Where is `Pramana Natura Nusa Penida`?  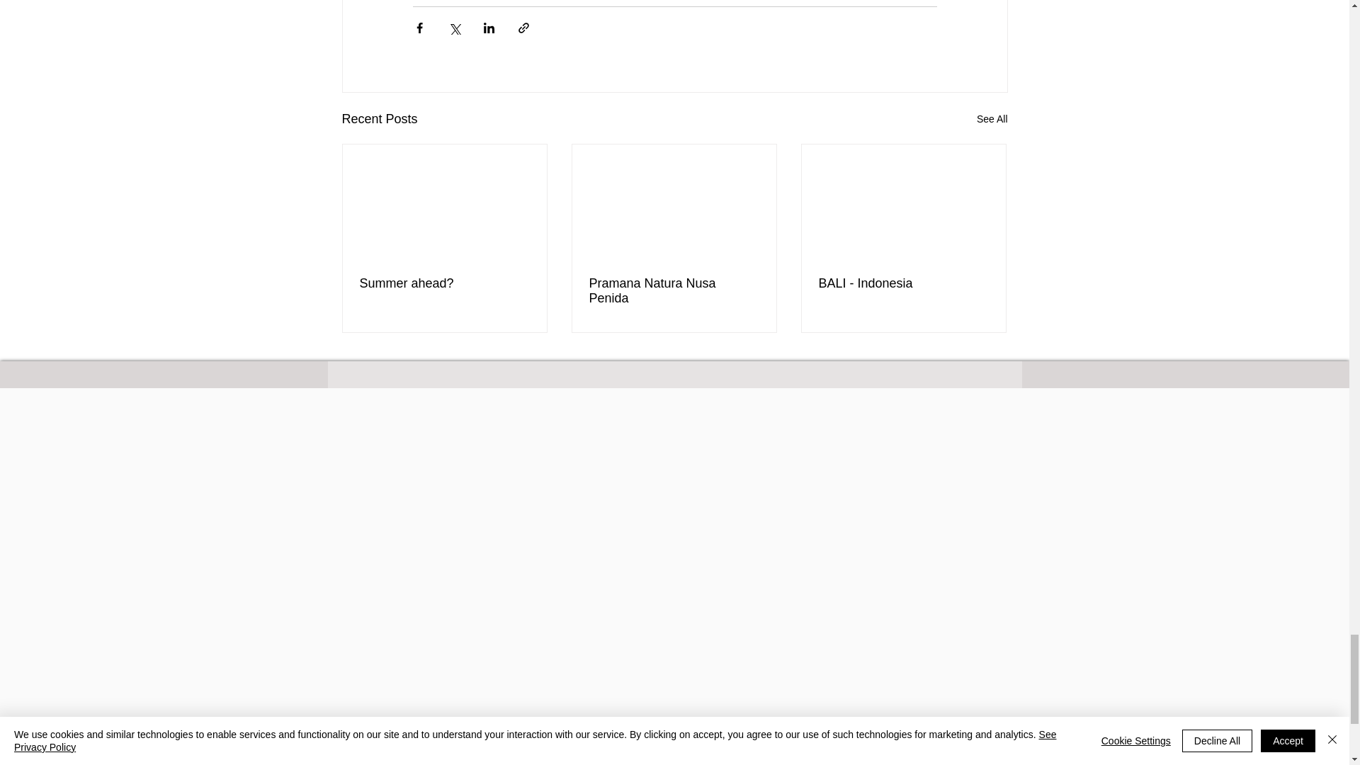
Pramana Natura Nusa Penida is located at coordinates (674, 290).